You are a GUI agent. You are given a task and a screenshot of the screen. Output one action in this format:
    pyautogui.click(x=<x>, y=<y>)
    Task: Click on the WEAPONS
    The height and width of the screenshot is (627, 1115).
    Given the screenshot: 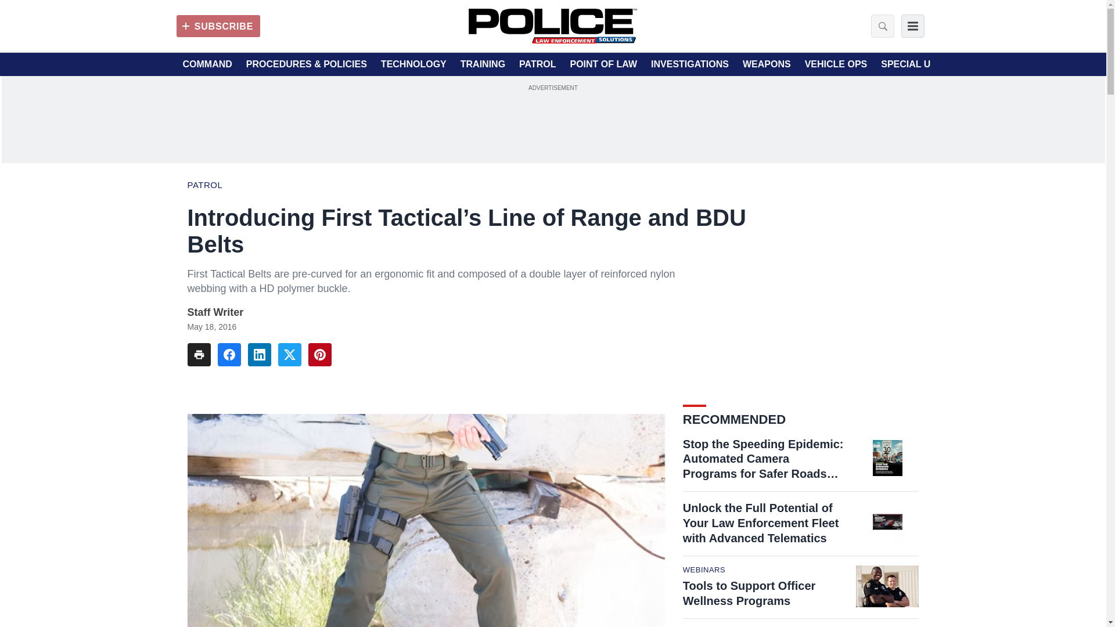 What is the action you would take?
    pyautogui.click(x=767, y=64)
    